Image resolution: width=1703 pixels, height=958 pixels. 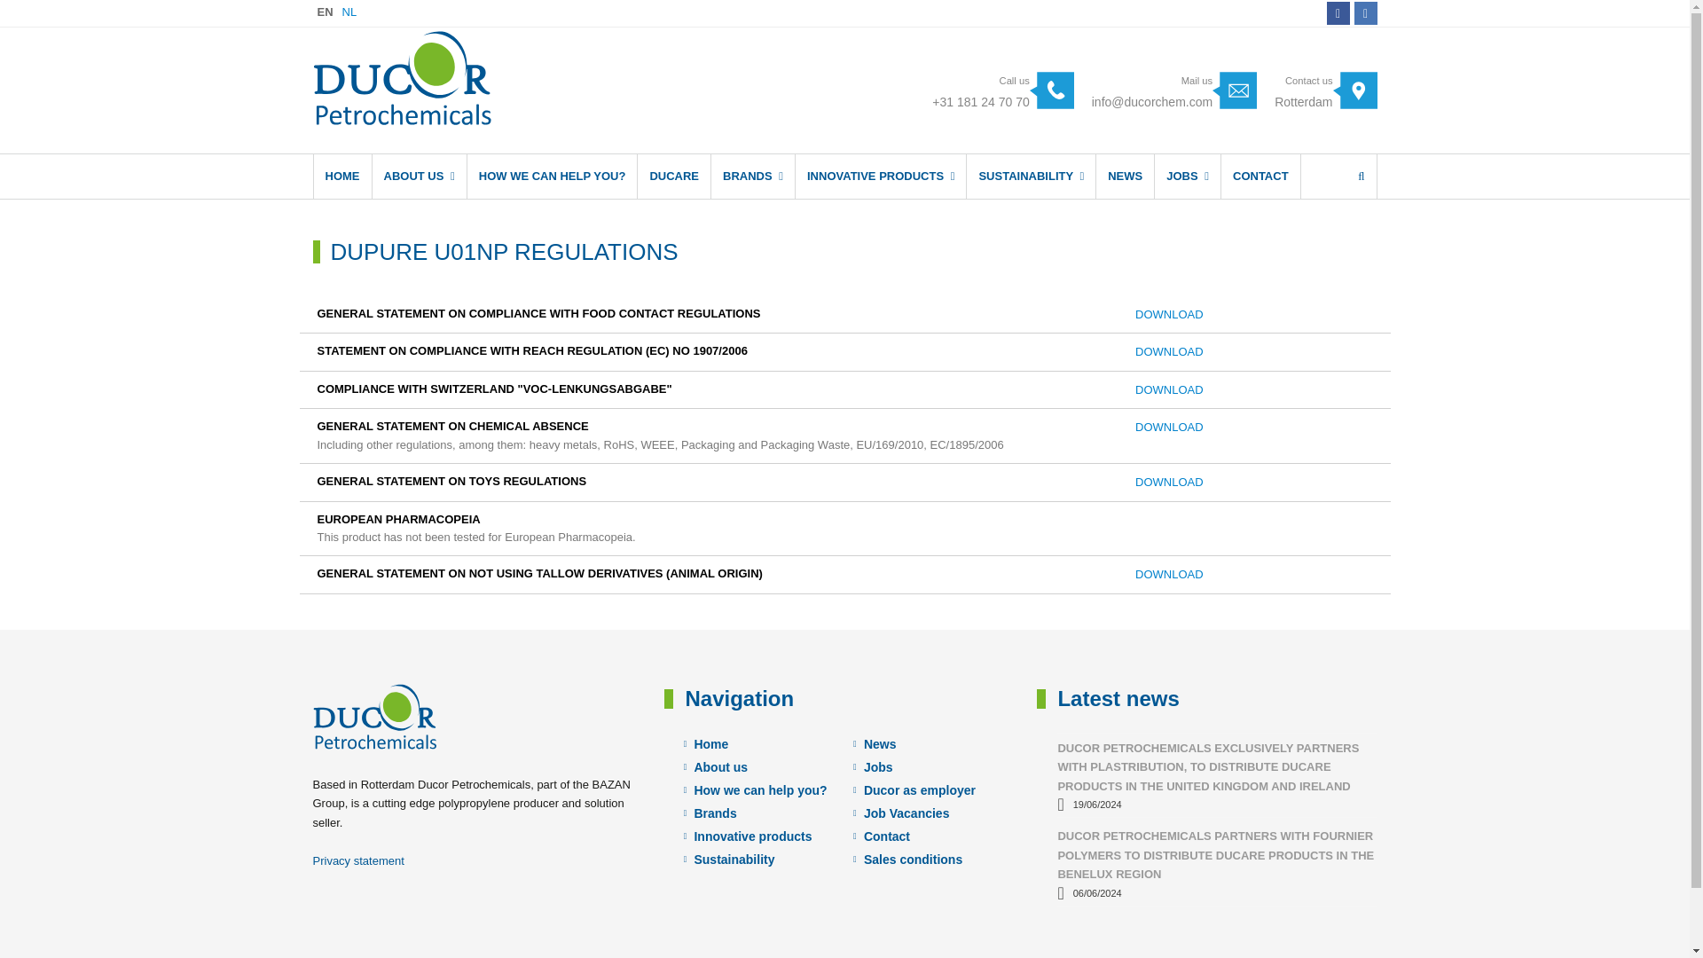 I want to click on INNOVATIVE PRODUCTS, so click(x=880, y=176).